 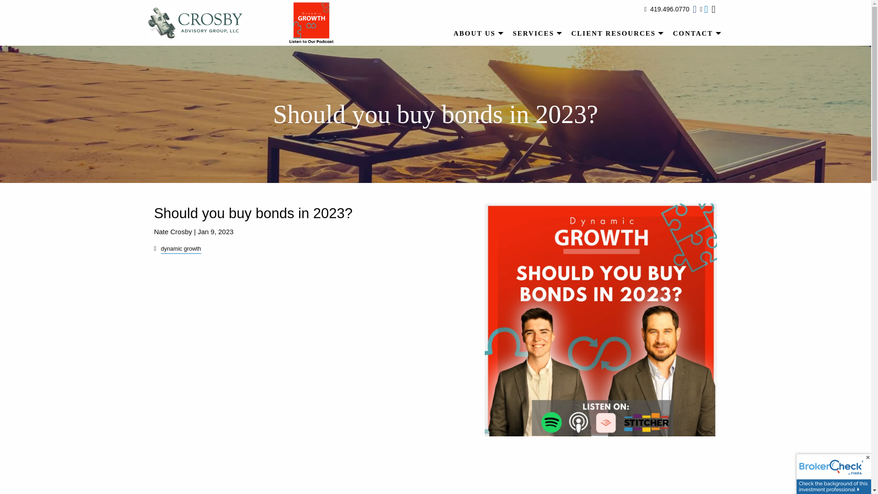 What do you see at coordinates (476, 33) in the screenshot?
I see `ABOUT US` at bounding box center [476, 33].